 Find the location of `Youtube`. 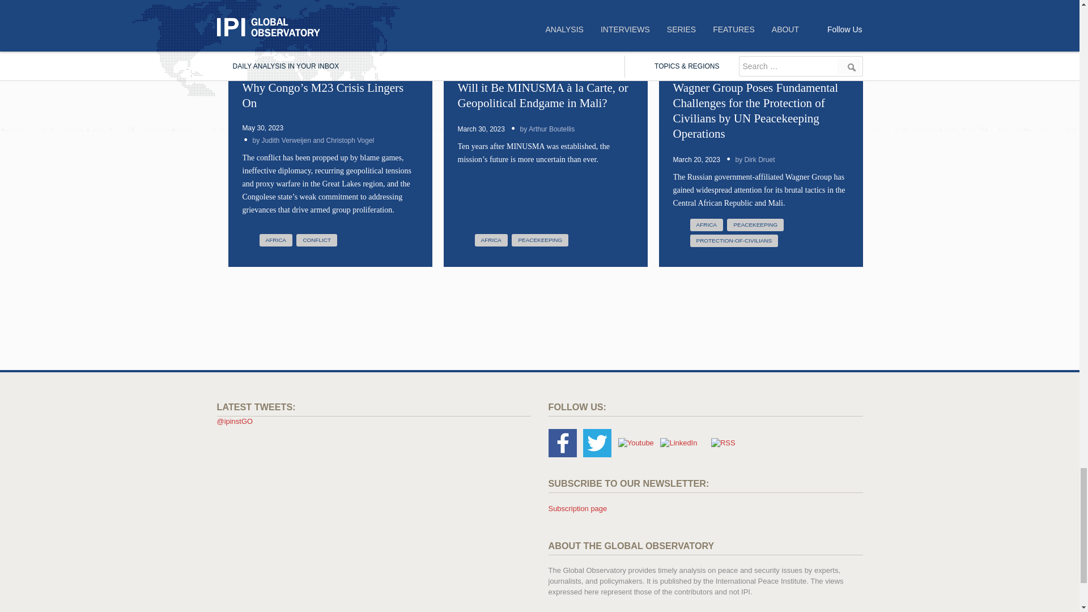

Youtube is located at coordinates (636, 443).